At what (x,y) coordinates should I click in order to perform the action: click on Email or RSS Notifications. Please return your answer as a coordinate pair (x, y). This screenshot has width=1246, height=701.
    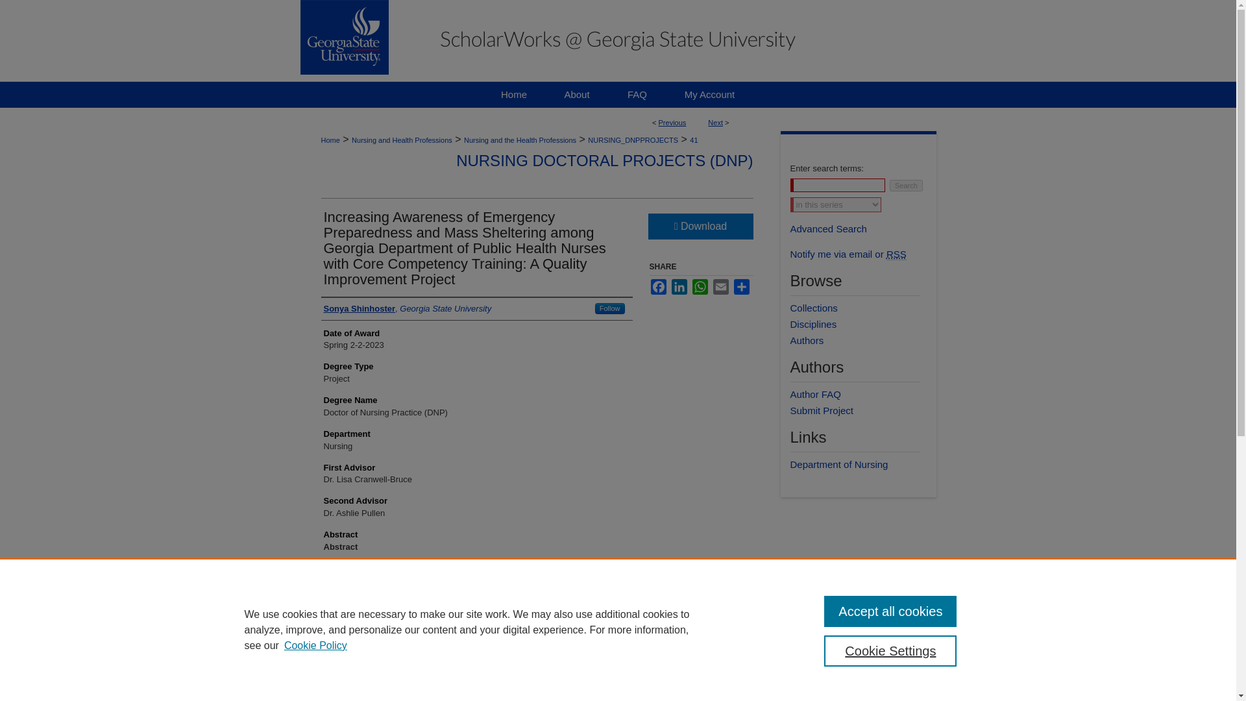
    Looking at the image, I should click on (863, 254).